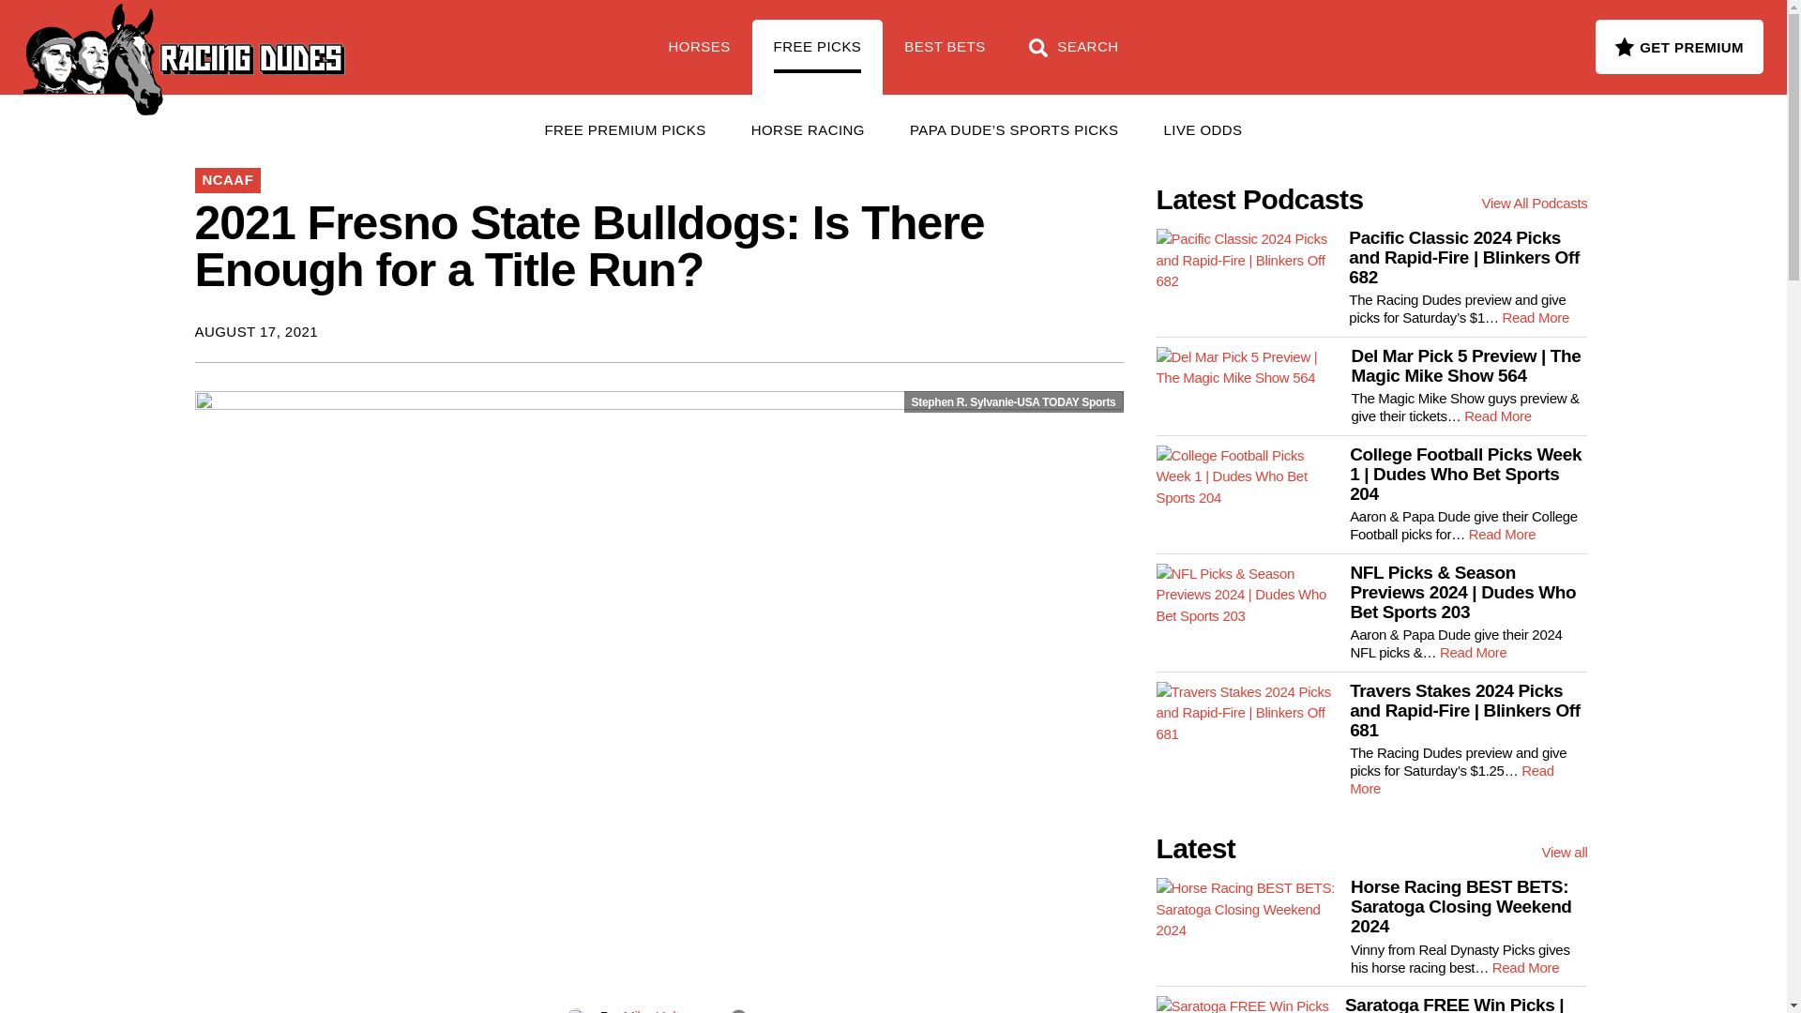 The height and width of the screenshot is (1013, 1801). What do you see at coordinates (304, 37) in the screenshot?
I see `FREE PICKS` at bounding box center [304, 37].